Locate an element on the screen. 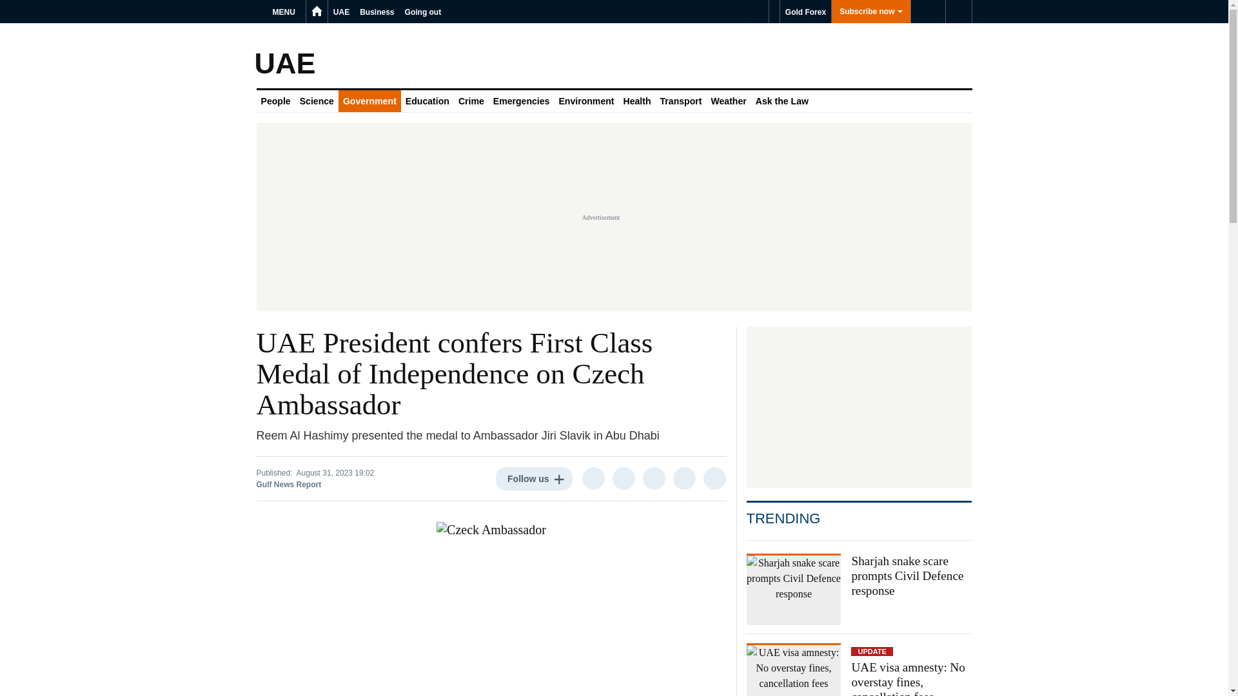 The width and height of the screenshot is (1238, 696). Business is located at coordinates (377, 12).